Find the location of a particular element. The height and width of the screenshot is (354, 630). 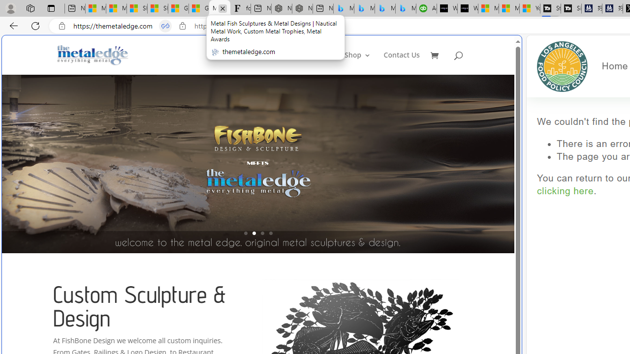

View site information is located at coordinates (182, 26).